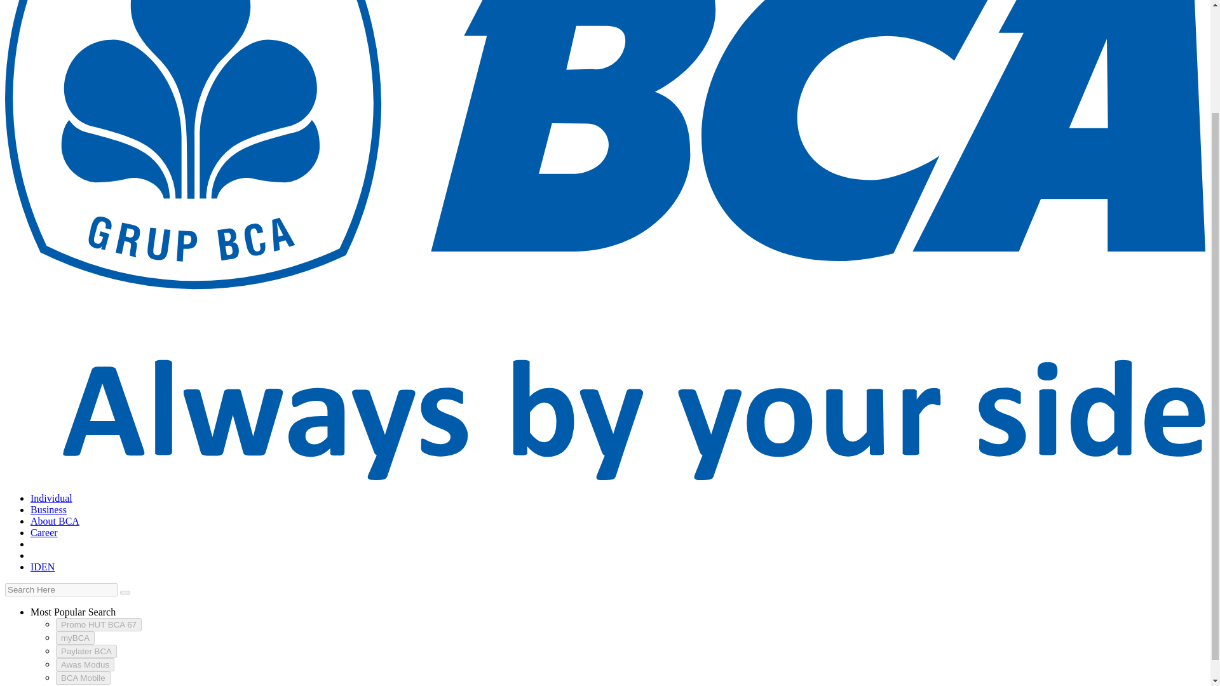  Describe the element at coordinates (48, 509) in the screenshot. I see `Business` at that location.